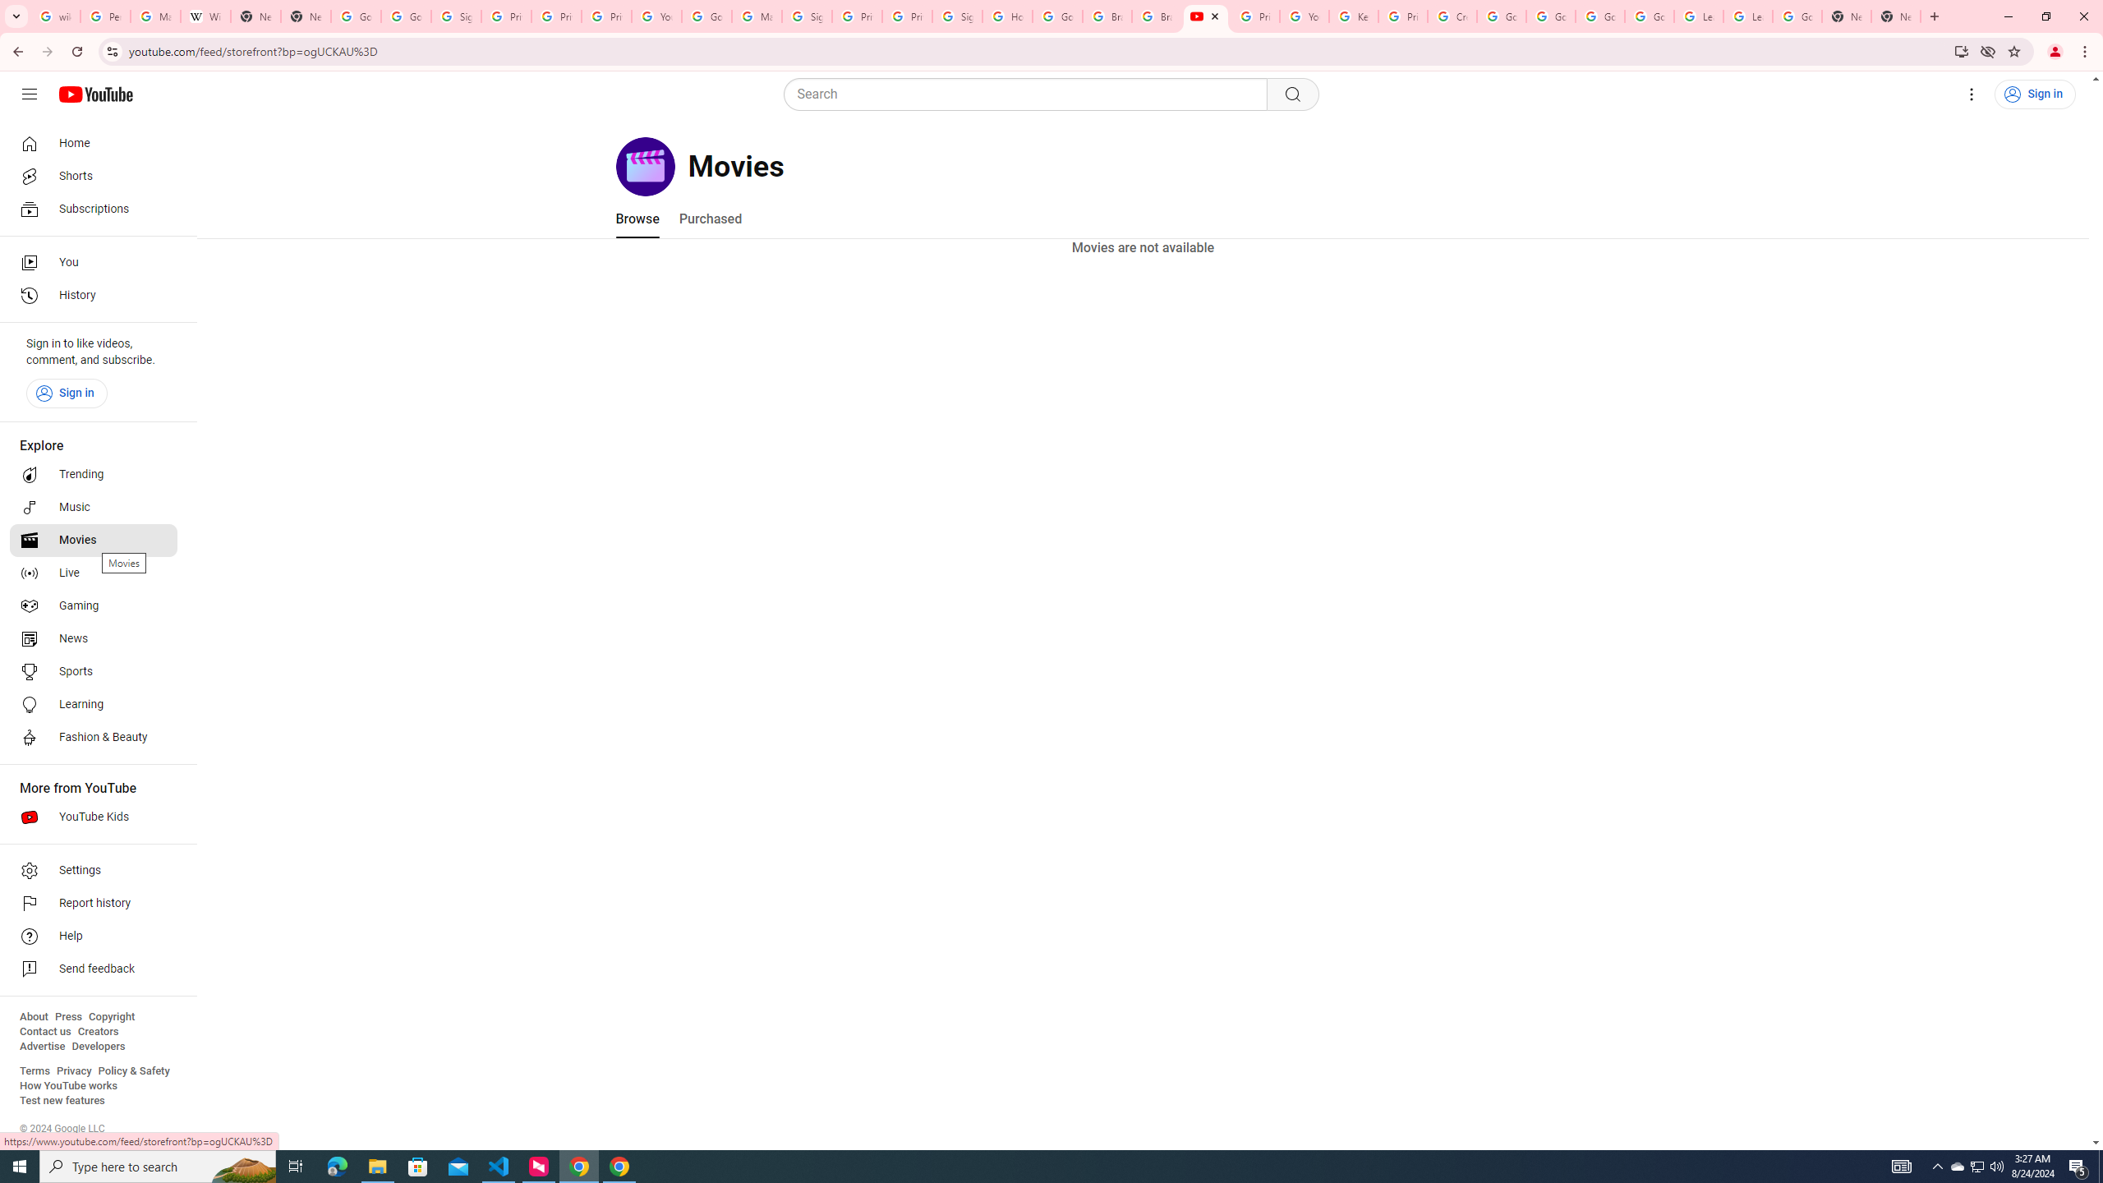 Image resolution: width=2103 pixels, height=1183 pixels. What do you see at coordinates (1206, 16) in the screenshot?
I see `YouTube` at bounding box center [1206, 16].